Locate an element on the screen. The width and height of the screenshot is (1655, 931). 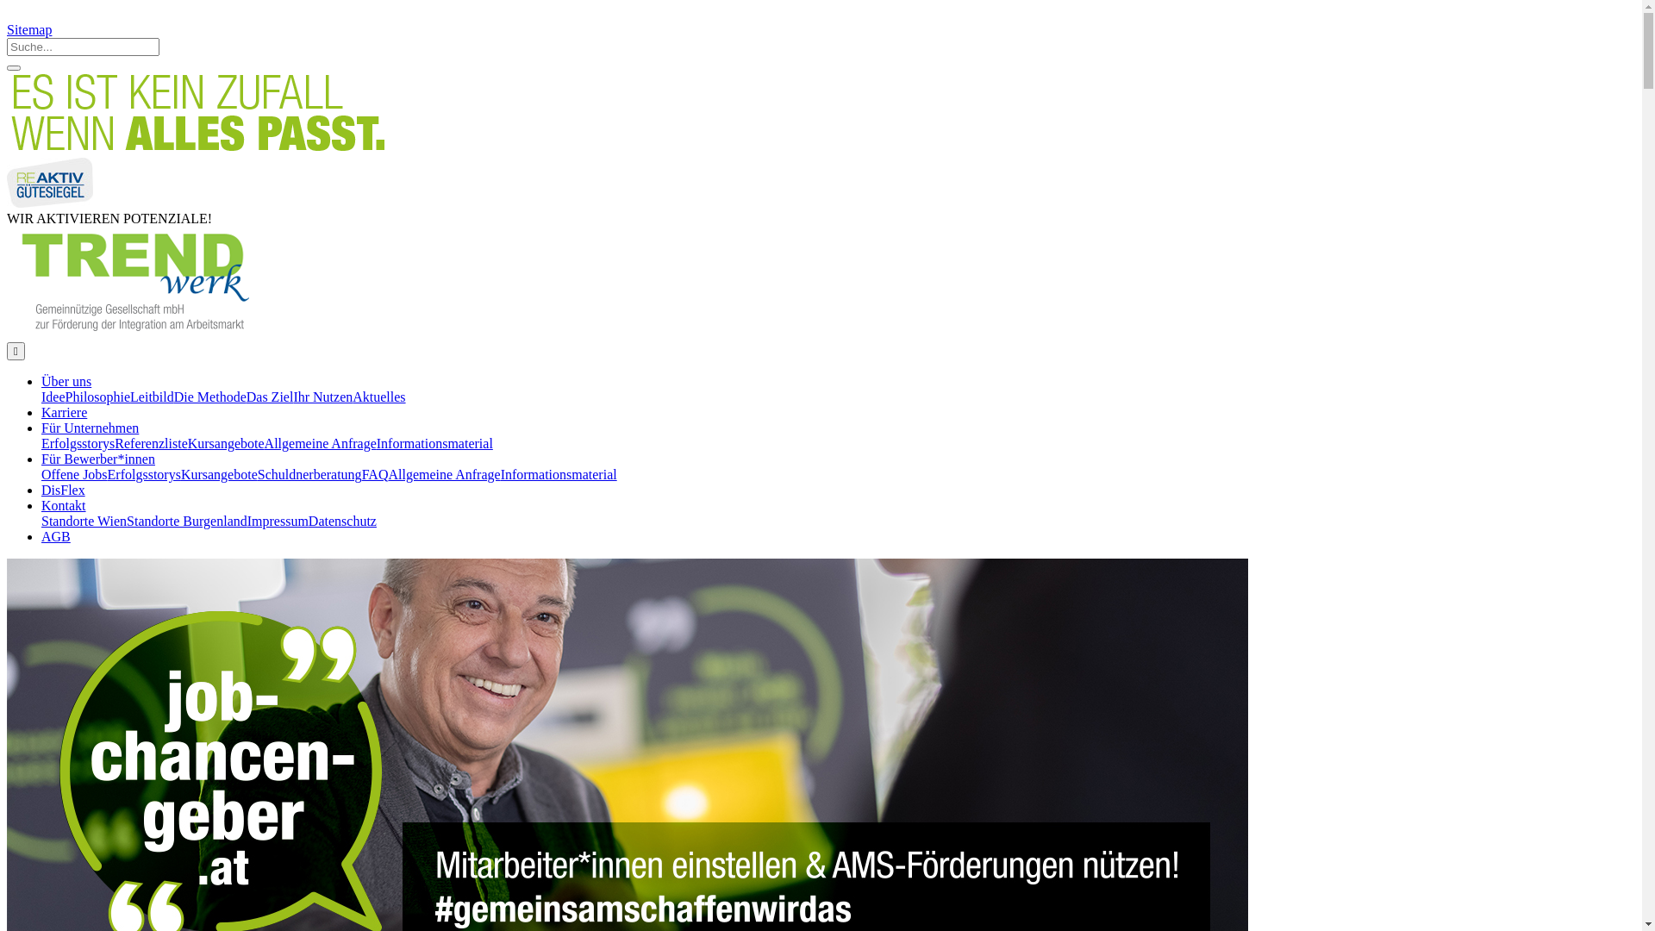
Allgemeine Anfrage is located at coordinates (444, 474).